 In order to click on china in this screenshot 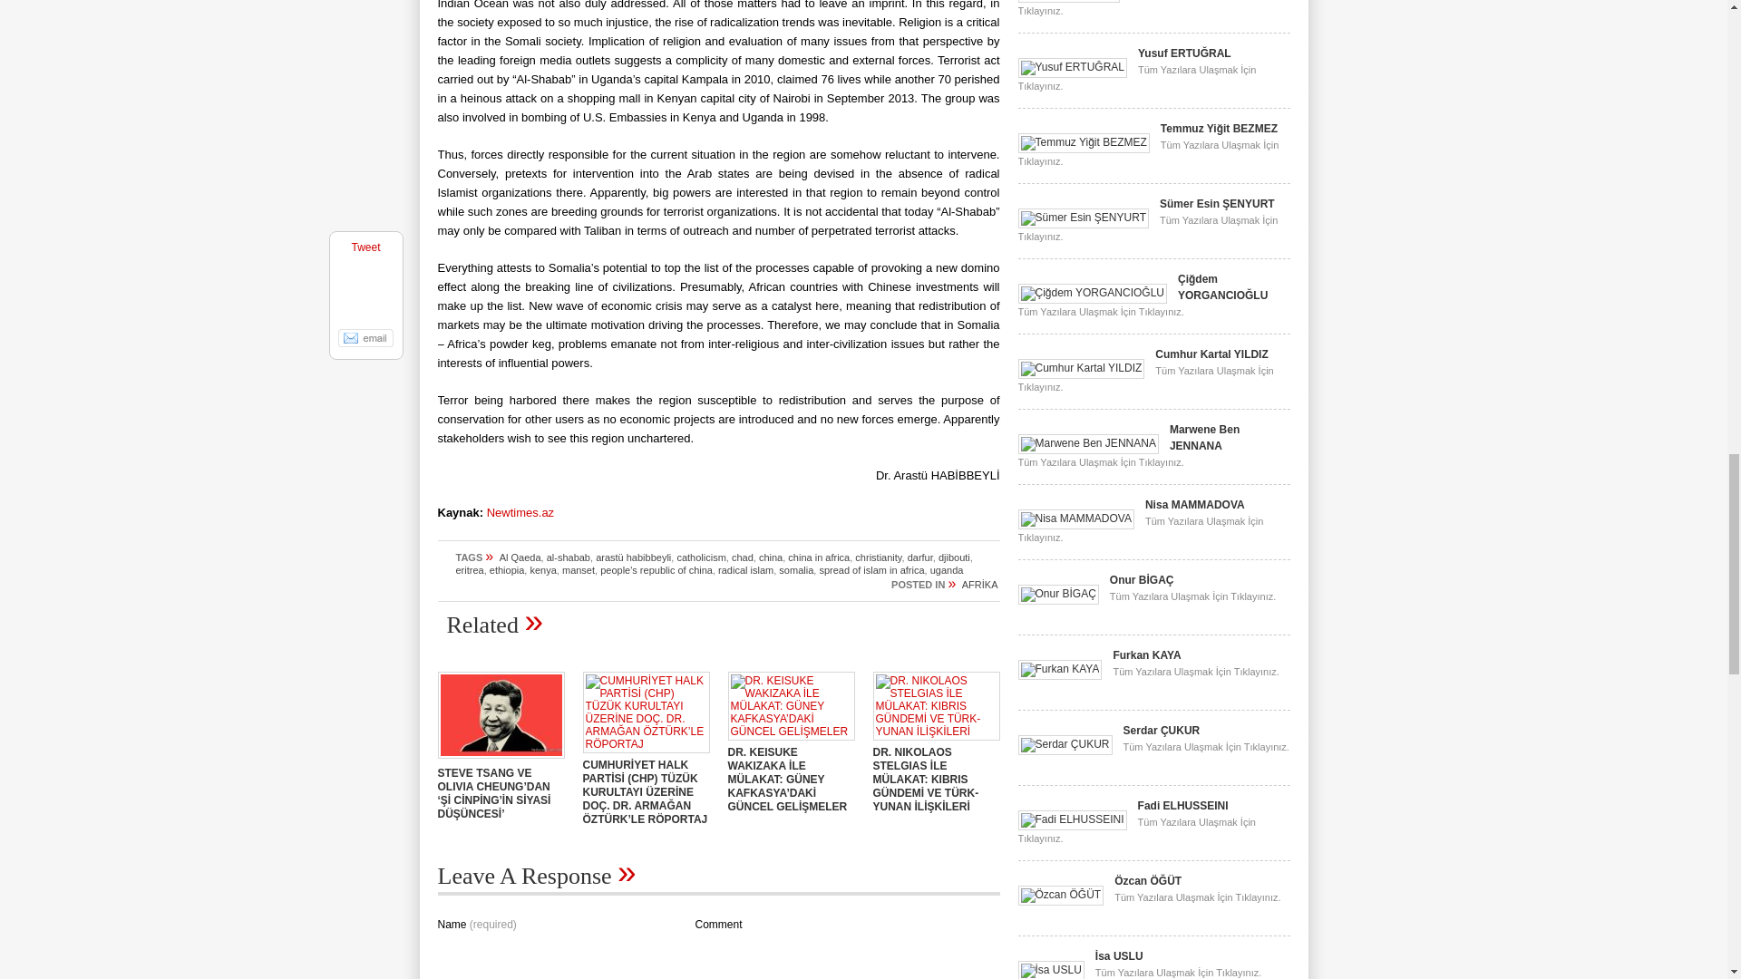, I will do `click(771, 557)`.